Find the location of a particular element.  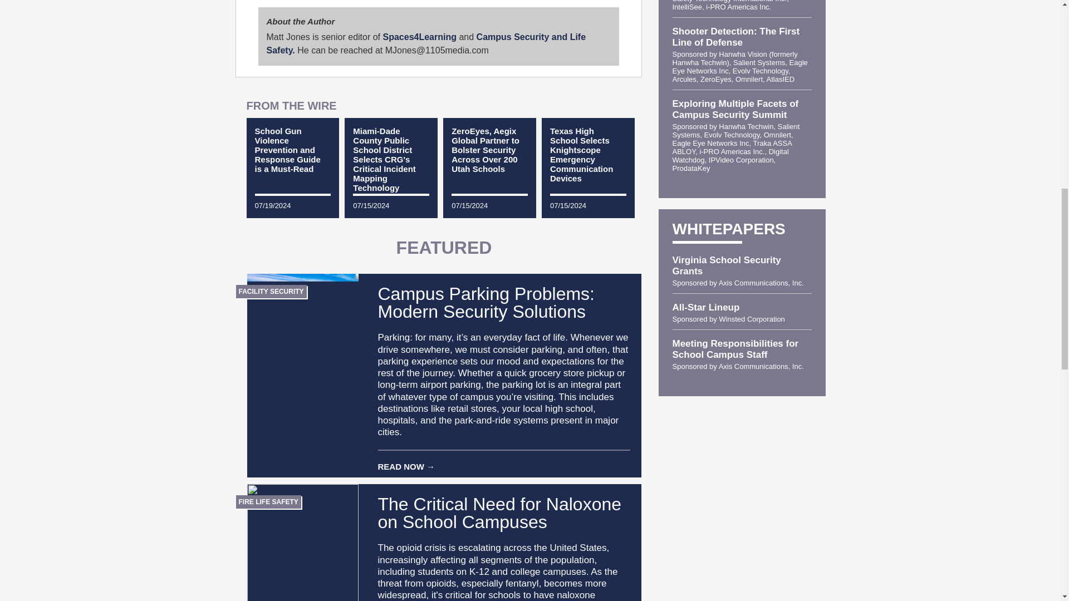

READ NOW is located at coordinates (503, 461).